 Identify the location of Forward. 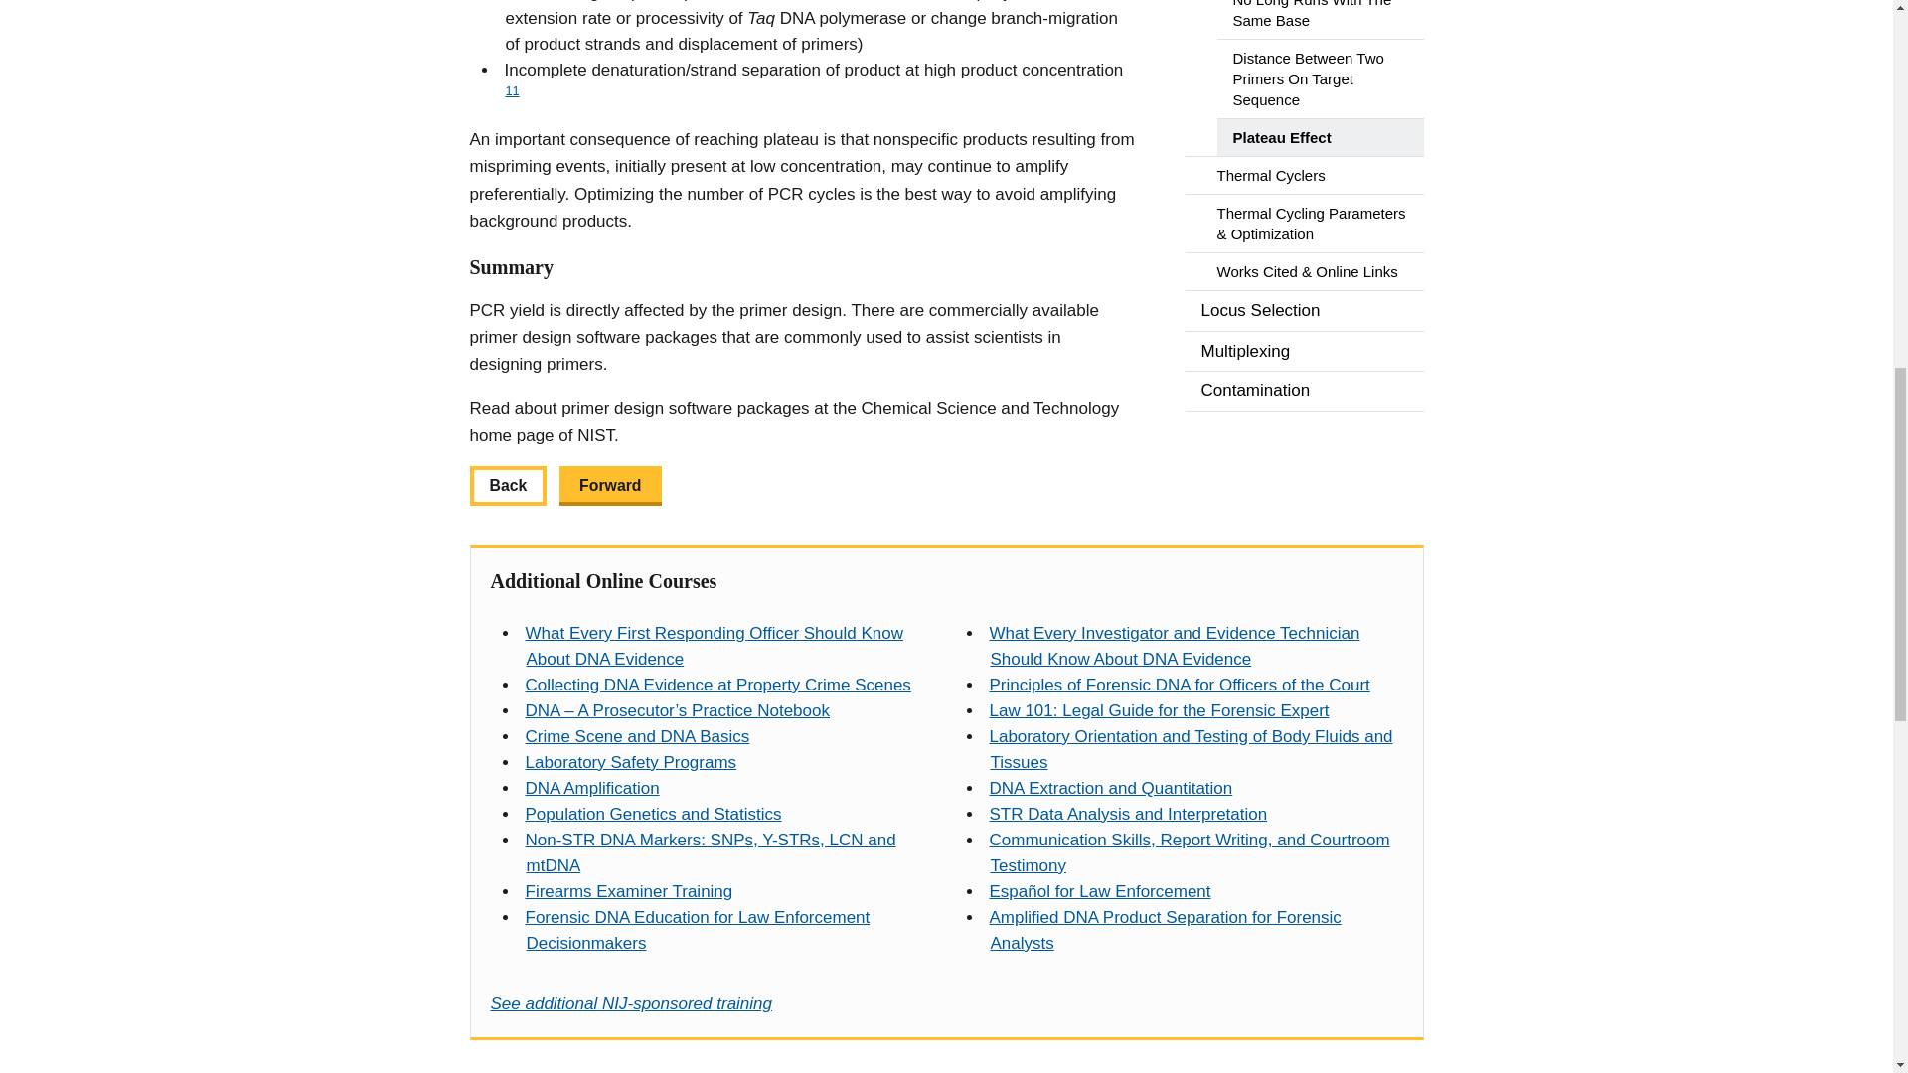
(609, 485).